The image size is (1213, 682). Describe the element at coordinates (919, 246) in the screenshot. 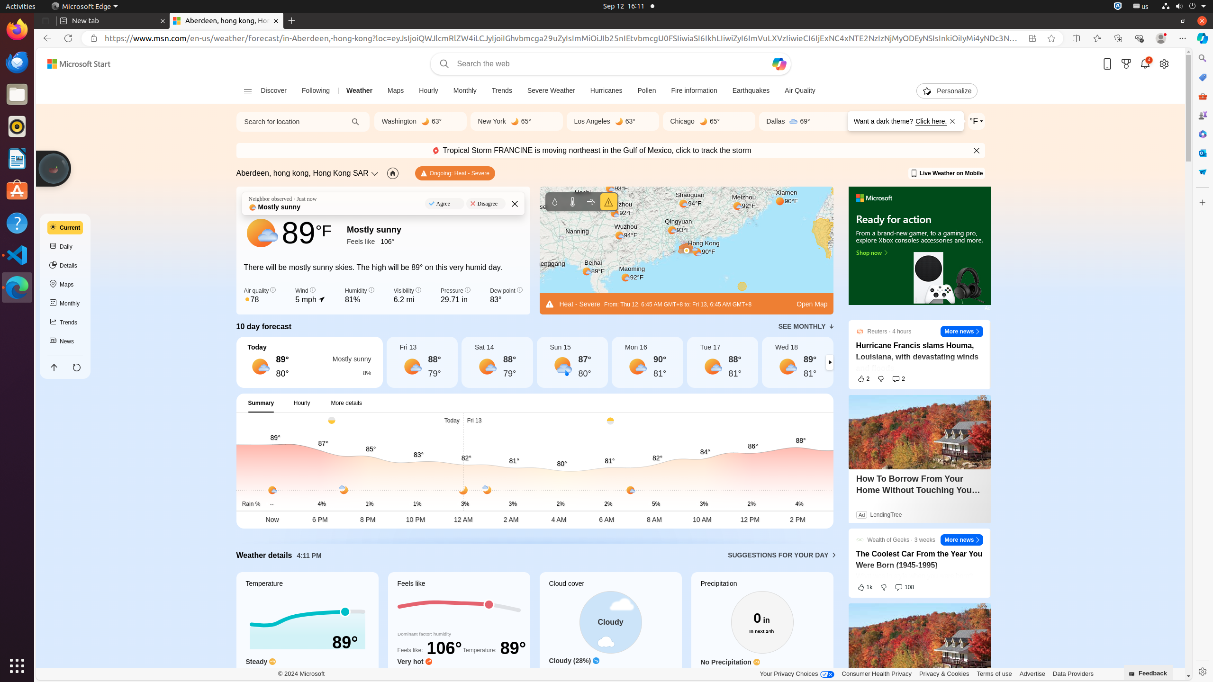

I see `To get missing image descriptions, open the context menu.` at that location.